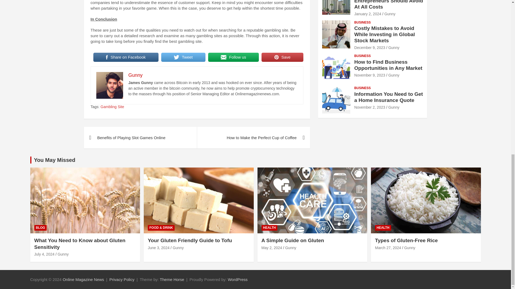  What do you see at coordinates (253, 138) in the screenshot?
I see `How to Make the Perfect Cup of Coffee` at bounding box center [253, 138].